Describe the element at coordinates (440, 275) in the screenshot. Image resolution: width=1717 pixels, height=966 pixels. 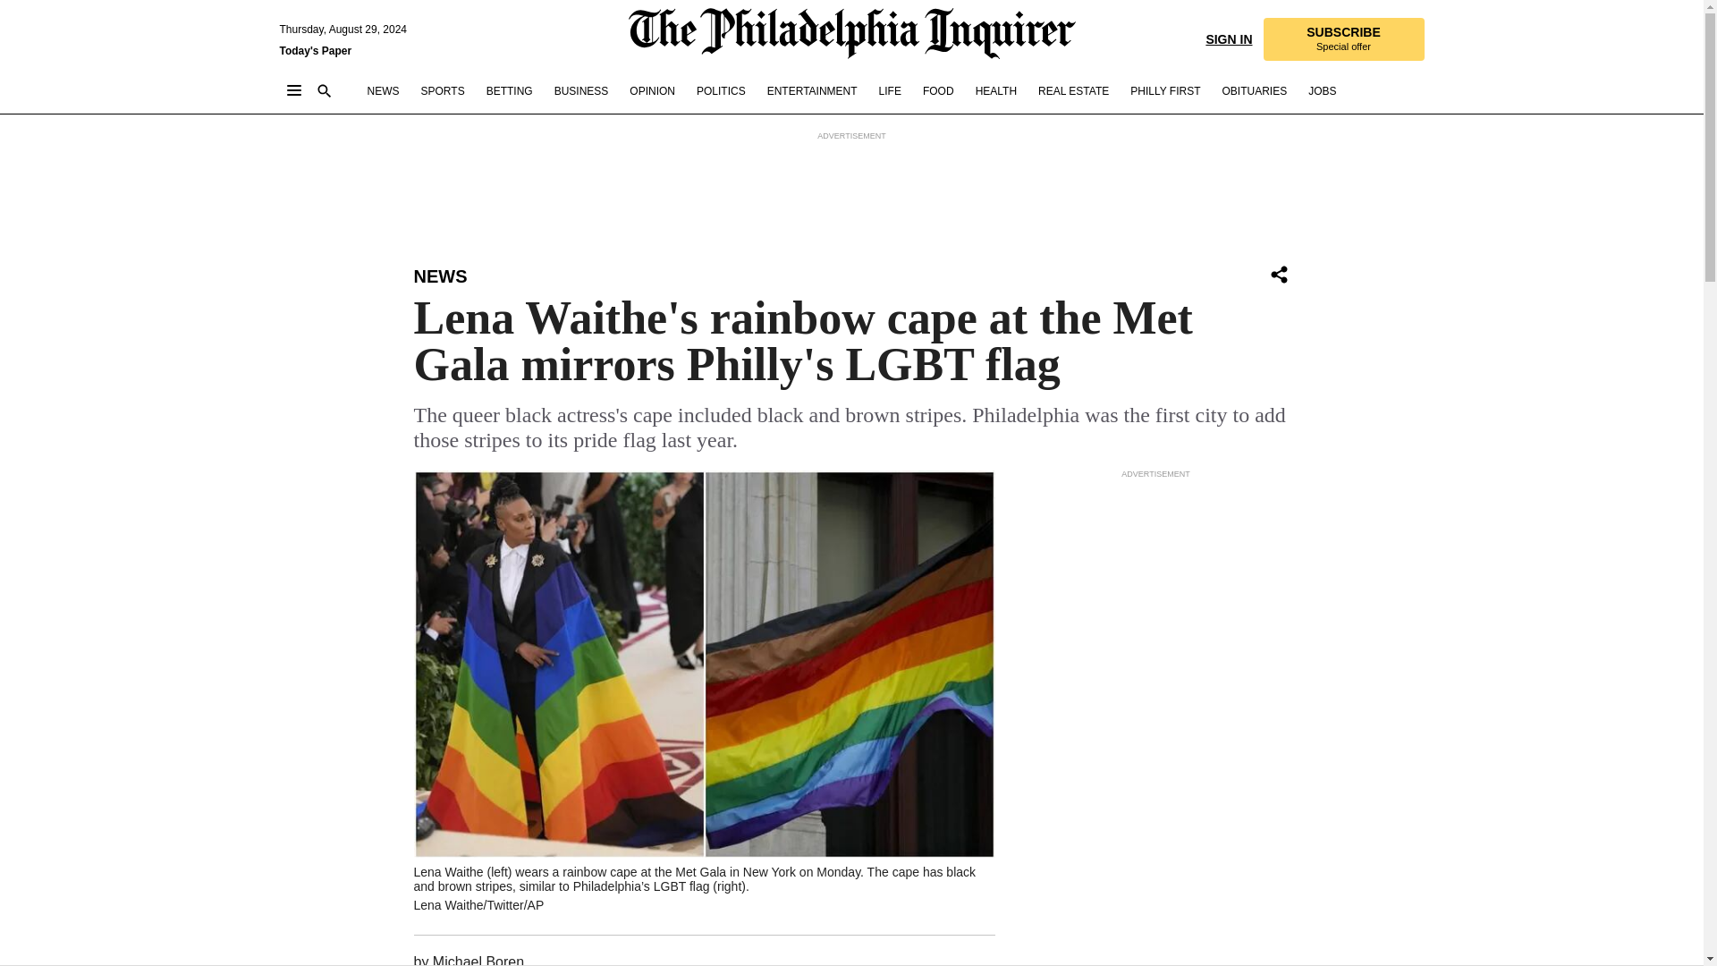
I see `OPINION` at that location.